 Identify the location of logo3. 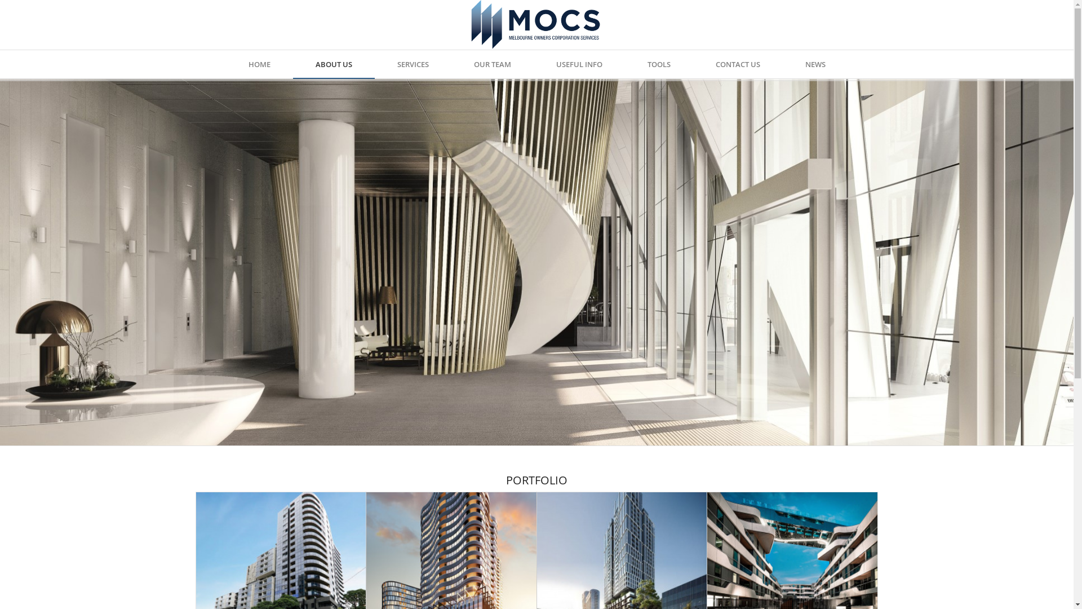
(536, 25).